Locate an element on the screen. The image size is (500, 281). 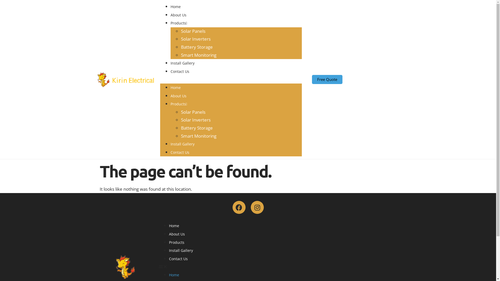
Install Gallery is located at coordinates (181, 250).